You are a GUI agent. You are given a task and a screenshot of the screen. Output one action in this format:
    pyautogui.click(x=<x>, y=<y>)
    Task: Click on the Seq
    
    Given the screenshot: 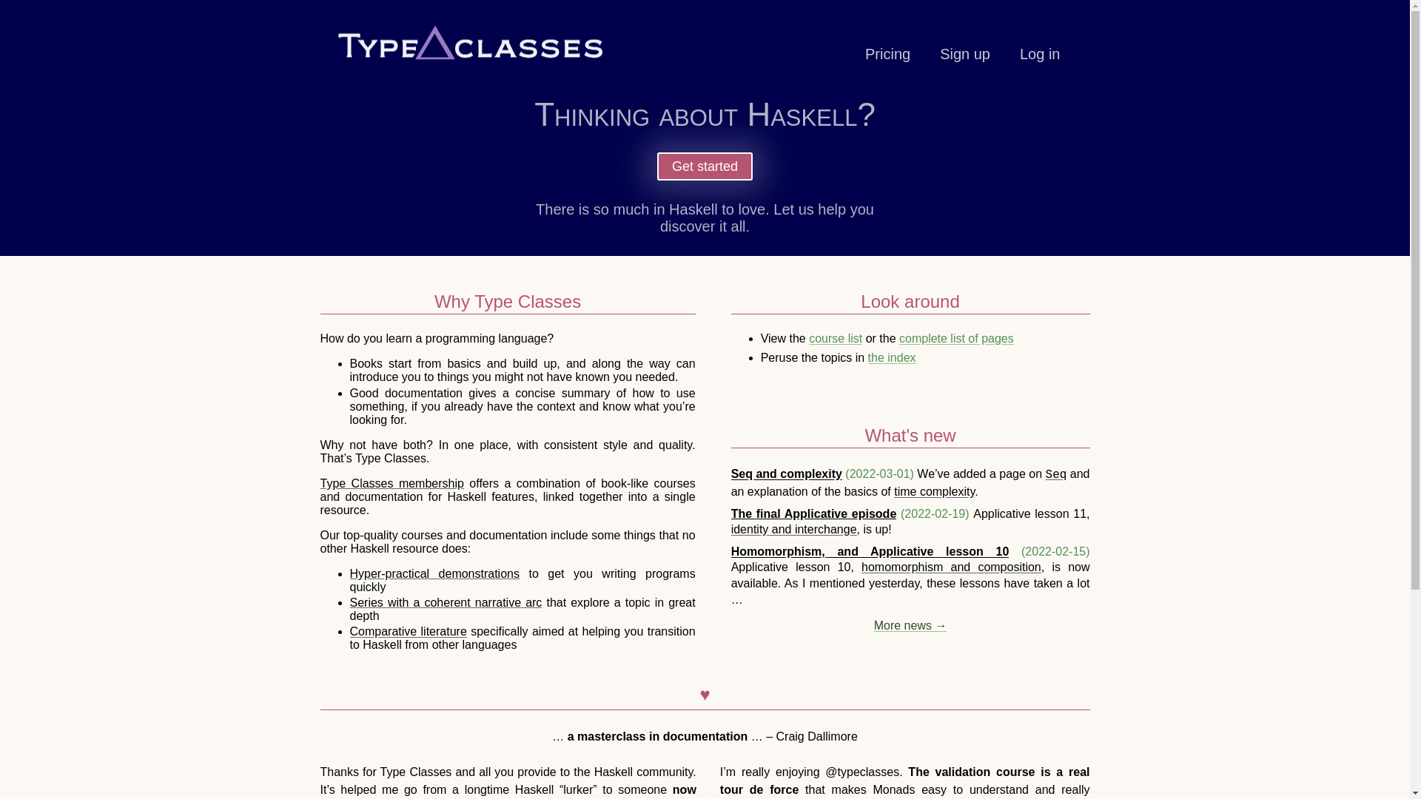 What is the action you would take?
    pyautogui.click(x=1056, y=473)
    